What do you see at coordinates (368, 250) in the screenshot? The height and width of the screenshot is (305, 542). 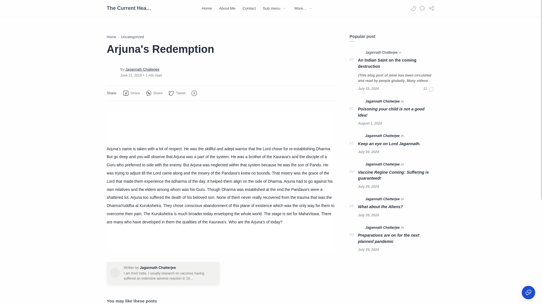 I see `Published: July 26, 2024` at bounding box center [368, 250].